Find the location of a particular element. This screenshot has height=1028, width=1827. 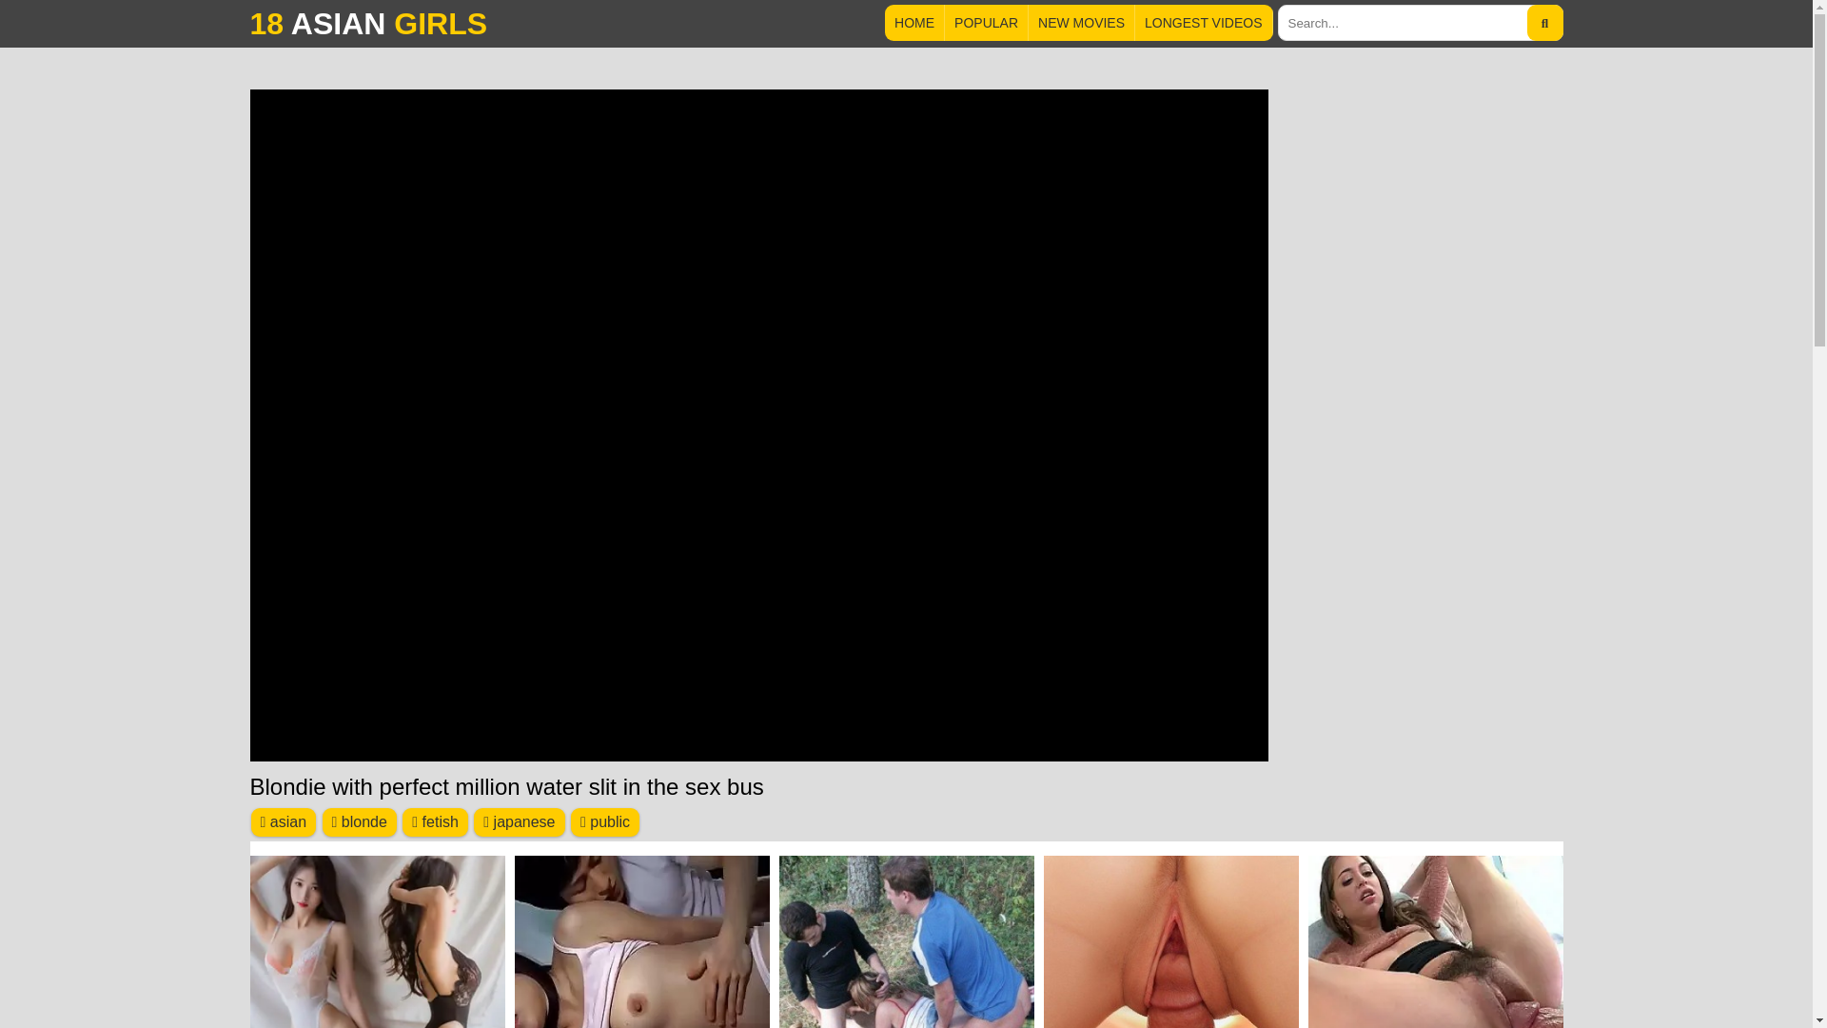

asian is located at coordinates (284, 822).